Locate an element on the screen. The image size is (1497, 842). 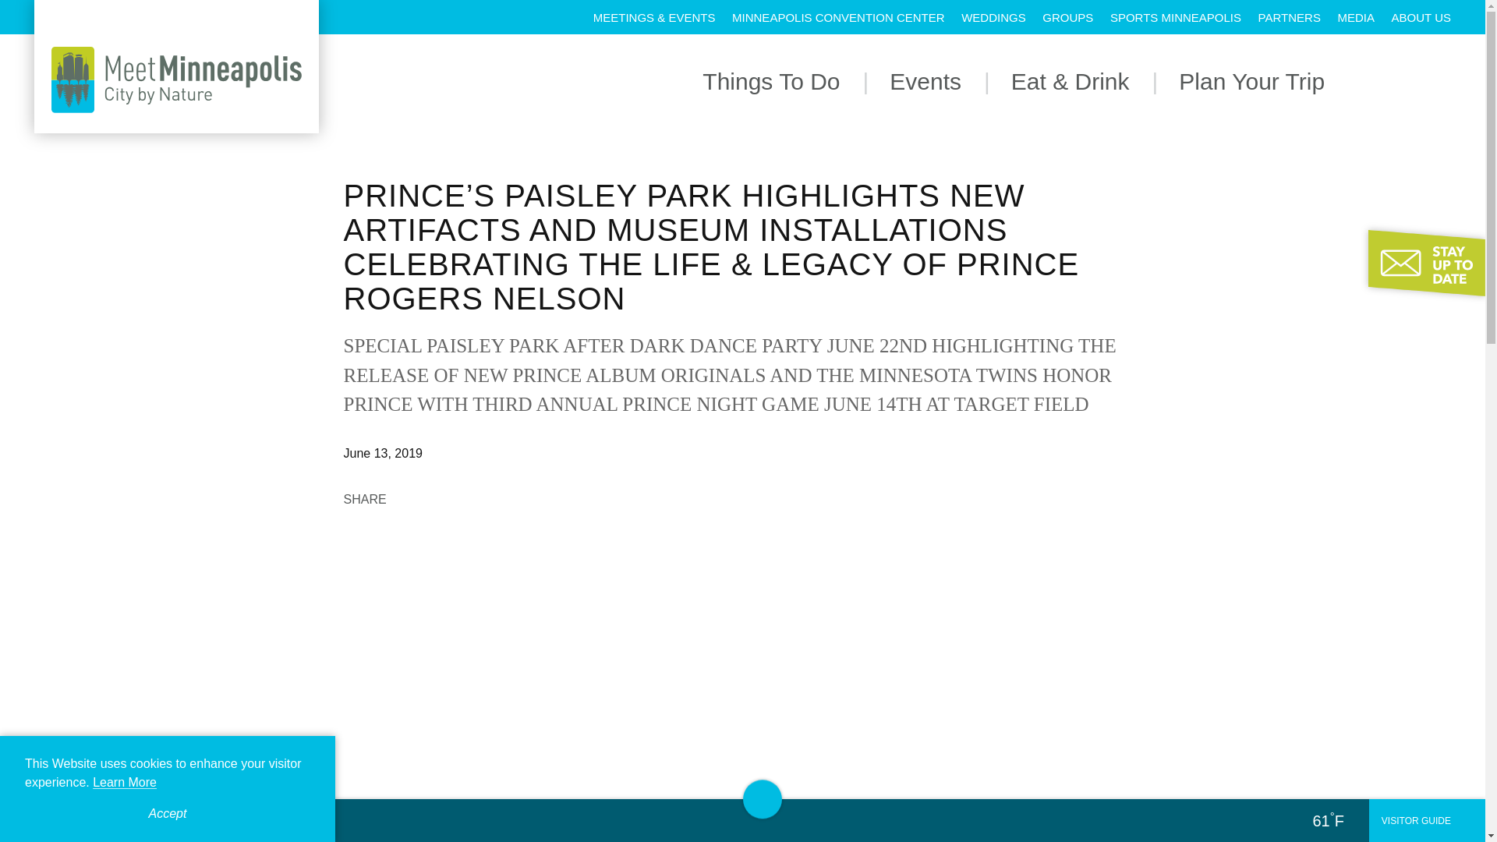
Live chat is located at coordinates (1441, 773).